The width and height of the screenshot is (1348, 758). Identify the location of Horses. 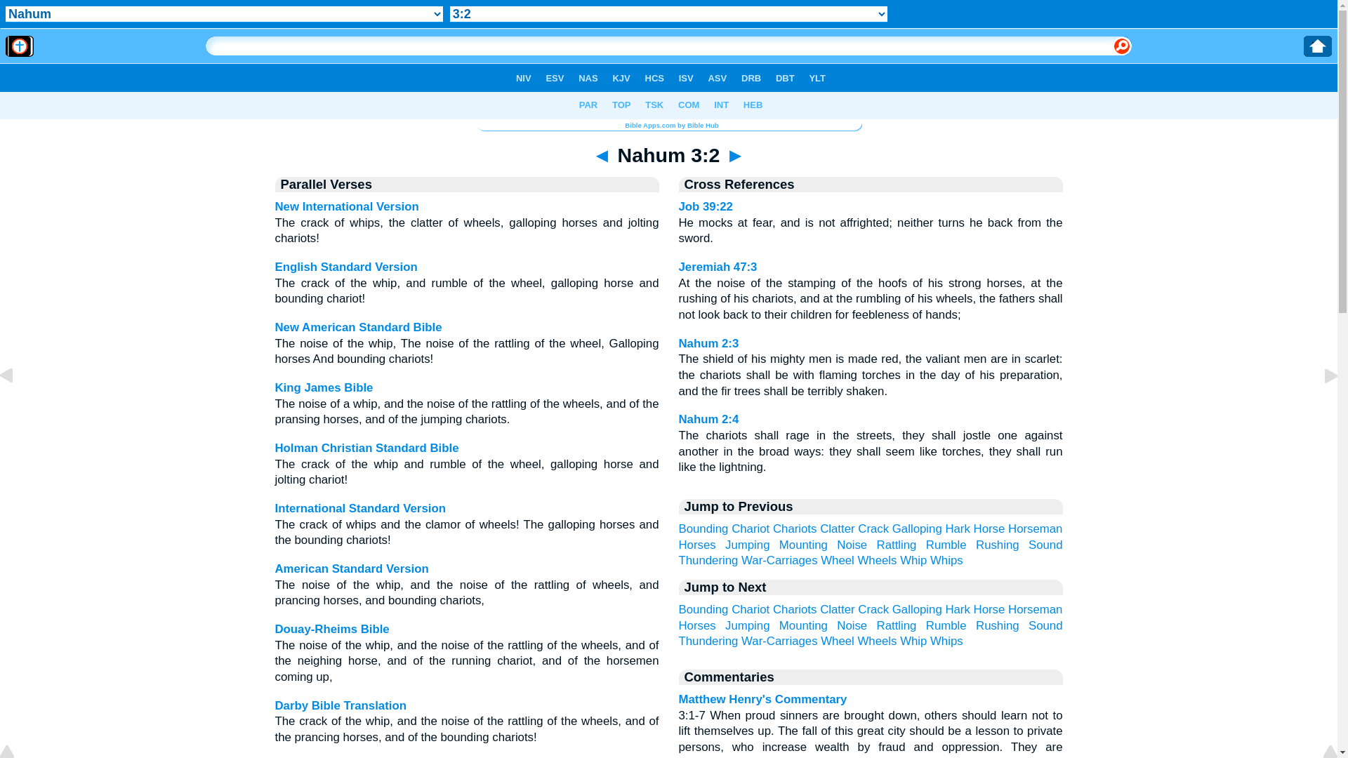
(696, 626).